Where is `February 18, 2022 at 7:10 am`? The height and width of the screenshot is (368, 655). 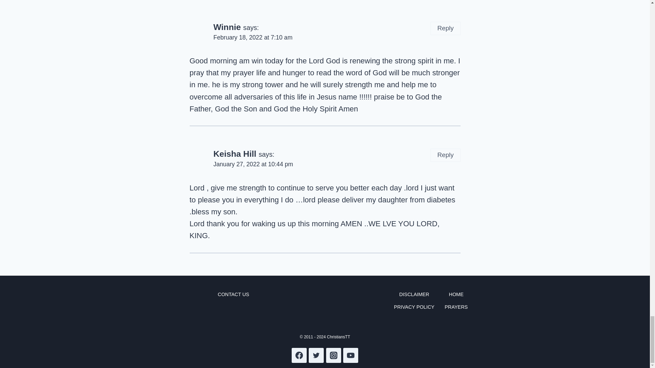 February 18, 2022 at 7:10 am is located at coordinates (253, 37).